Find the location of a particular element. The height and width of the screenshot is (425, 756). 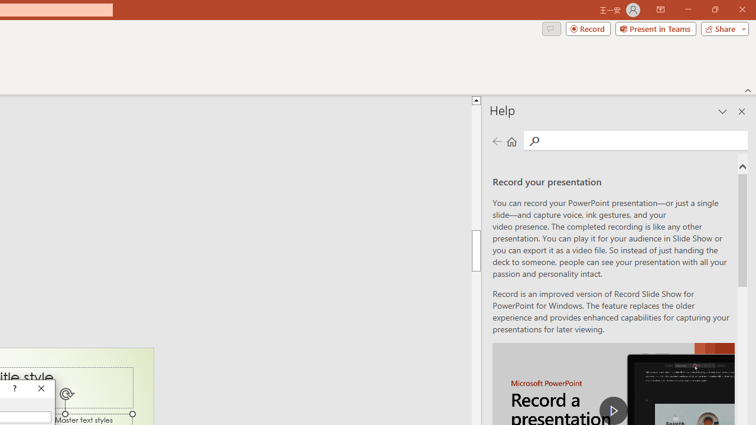

play Record a Presentation is located at coordinates (613, 411).